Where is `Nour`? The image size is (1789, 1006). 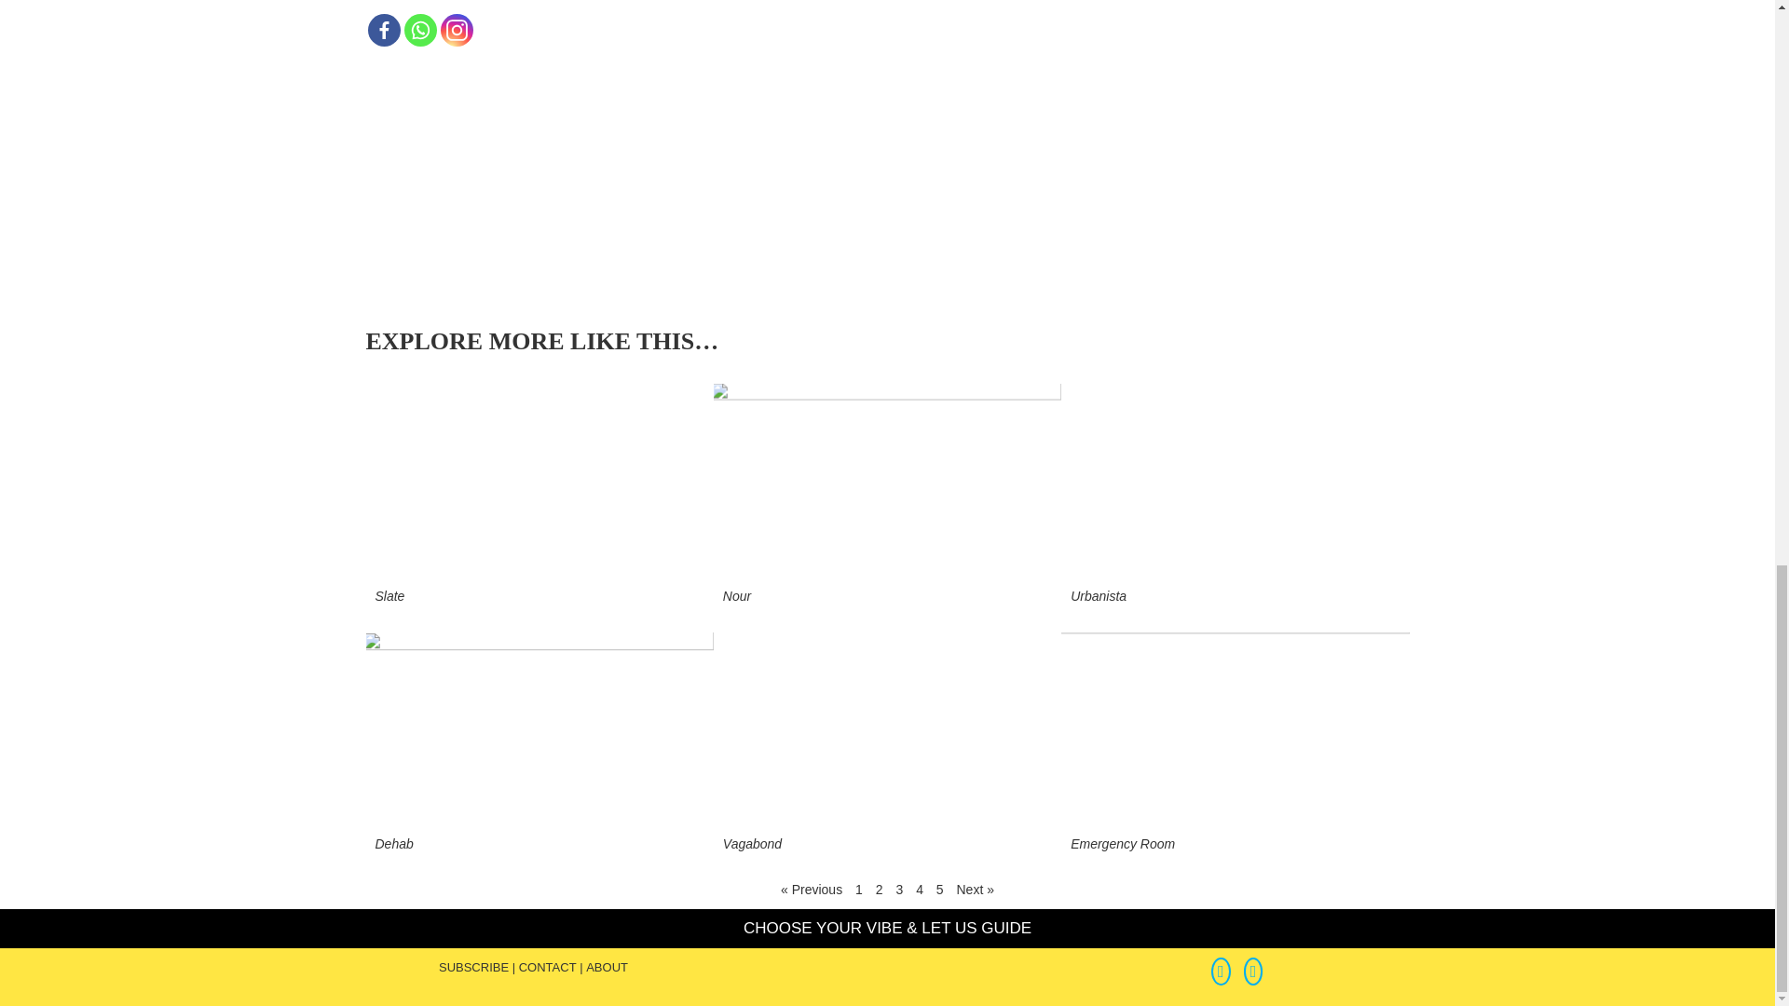 Nour is located at coordinates (736, 596).